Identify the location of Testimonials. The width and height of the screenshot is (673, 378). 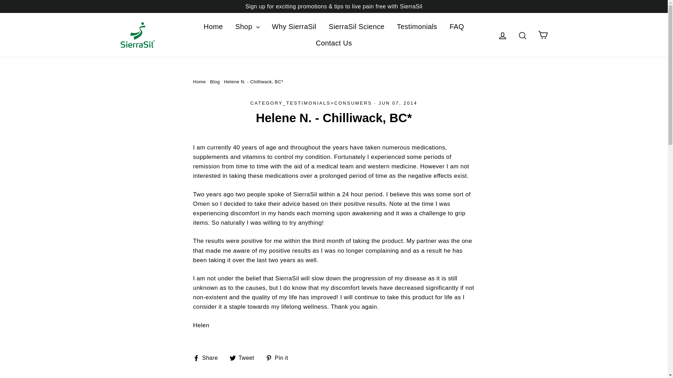
(417, 27).